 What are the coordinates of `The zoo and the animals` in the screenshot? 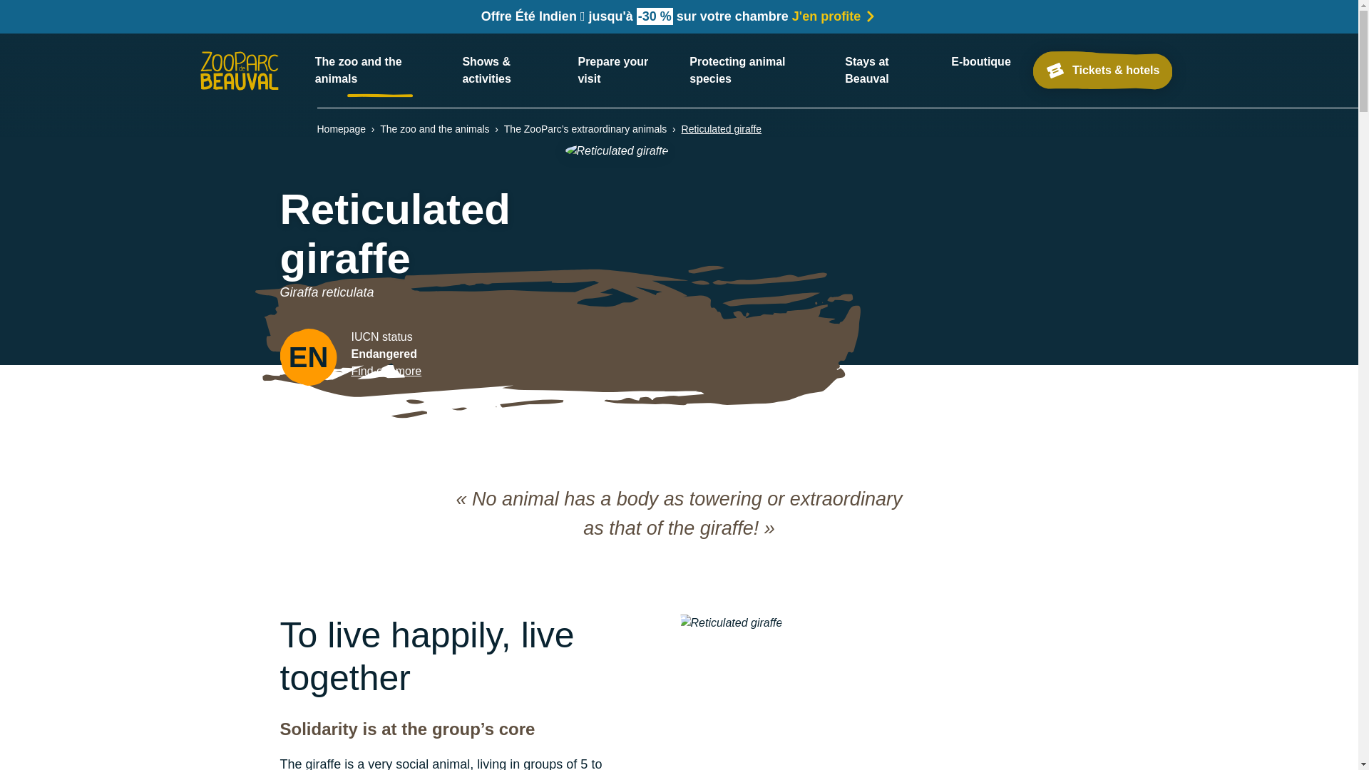 It's located at (434, 129).